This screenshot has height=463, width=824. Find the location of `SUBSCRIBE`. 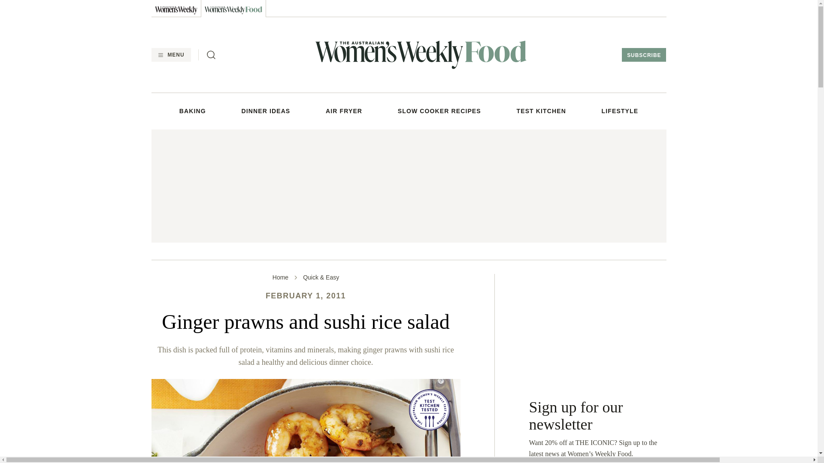

SUBSCRIBE is located at coordinates (644, 55).